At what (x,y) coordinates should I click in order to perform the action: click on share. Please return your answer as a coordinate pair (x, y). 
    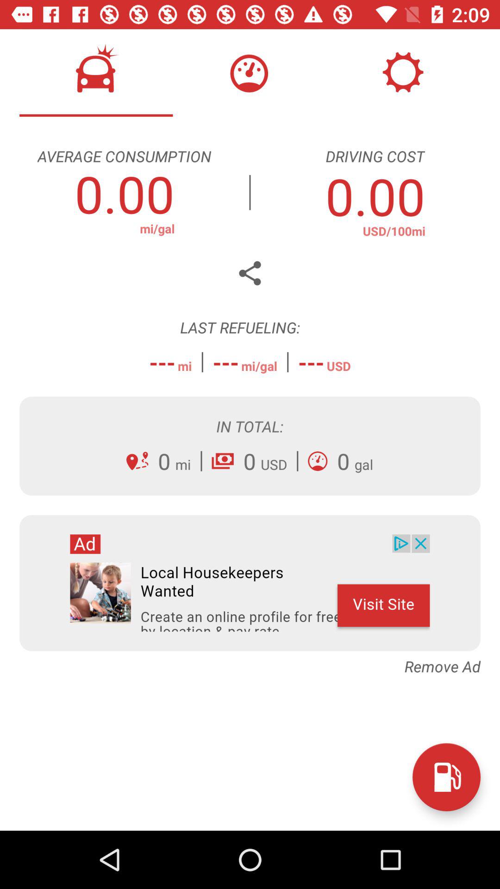
    Looking at the image, I should click on (250, 273).